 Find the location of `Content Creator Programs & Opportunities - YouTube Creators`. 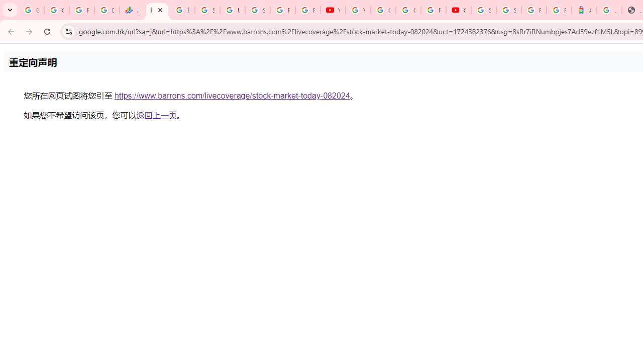

Content Creator Programs & Opportunities - YouTube Creators is located at coordinates (459, 10).